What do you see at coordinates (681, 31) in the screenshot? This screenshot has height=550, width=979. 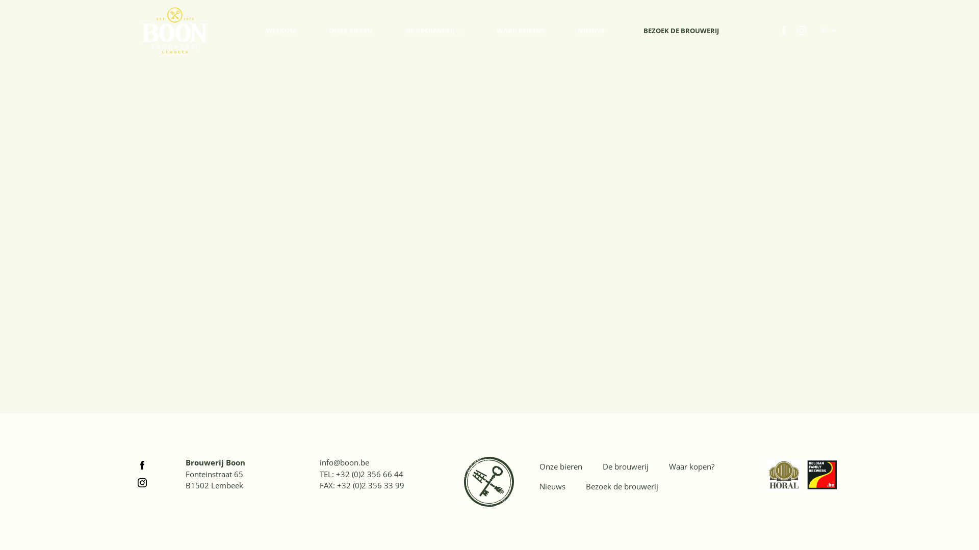 I see `BEZOEK DE BROUWERIJ` at bounding box center [681, 31].